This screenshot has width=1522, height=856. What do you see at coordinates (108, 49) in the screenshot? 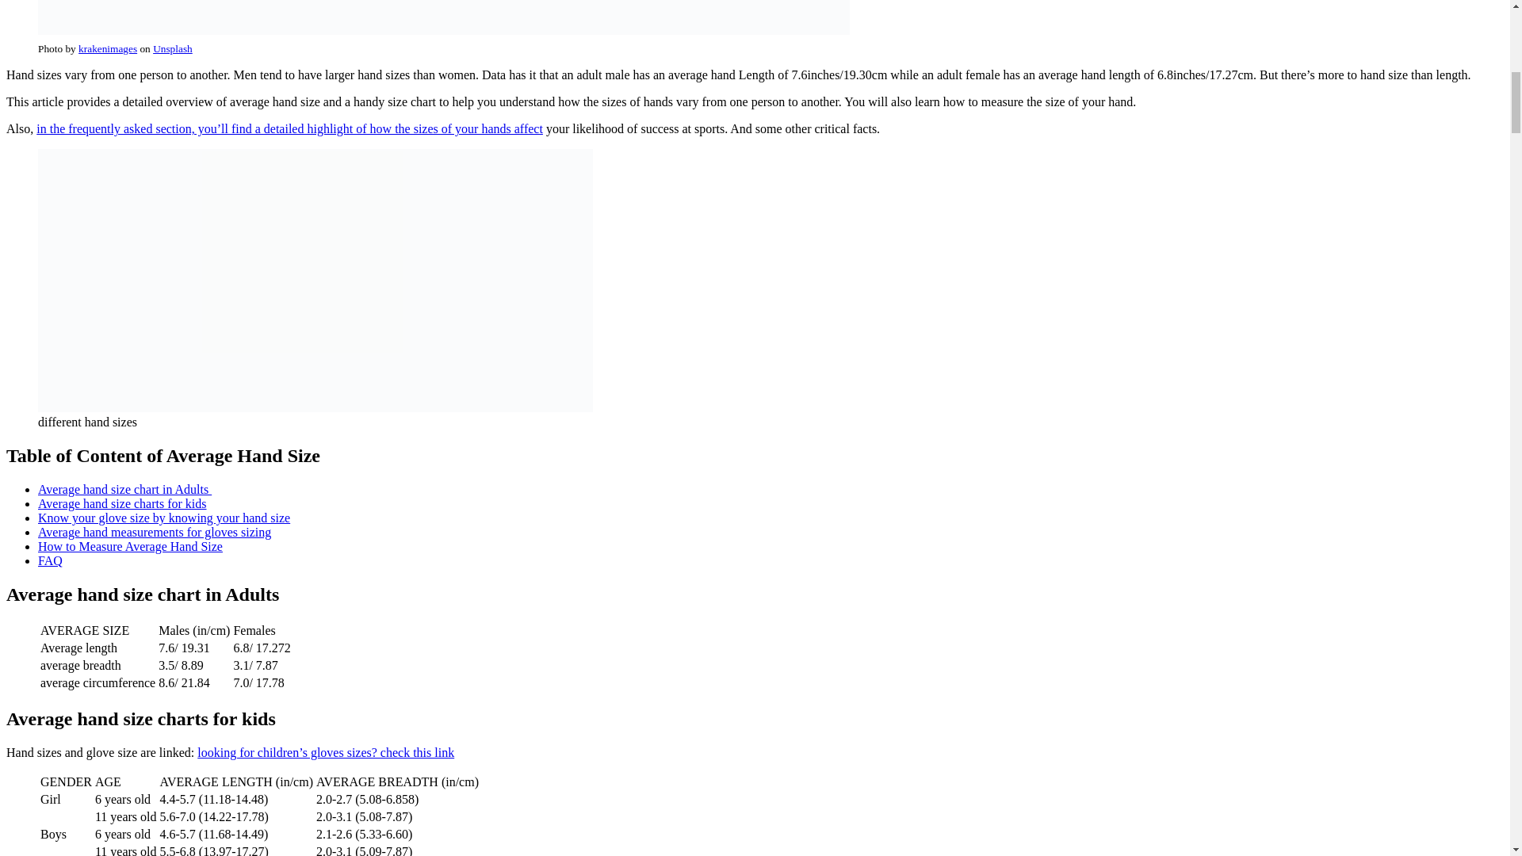
I see `krakenimages` at bounding box center [108, 49].